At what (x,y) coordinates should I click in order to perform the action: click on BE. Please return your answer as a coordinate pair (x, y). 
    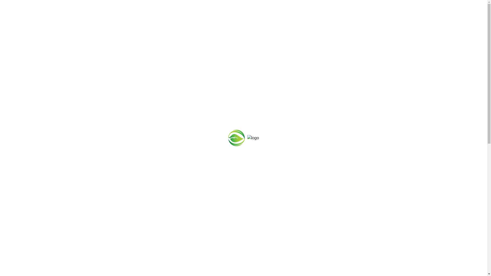
    Looking at the image, I should click on (368, 50).